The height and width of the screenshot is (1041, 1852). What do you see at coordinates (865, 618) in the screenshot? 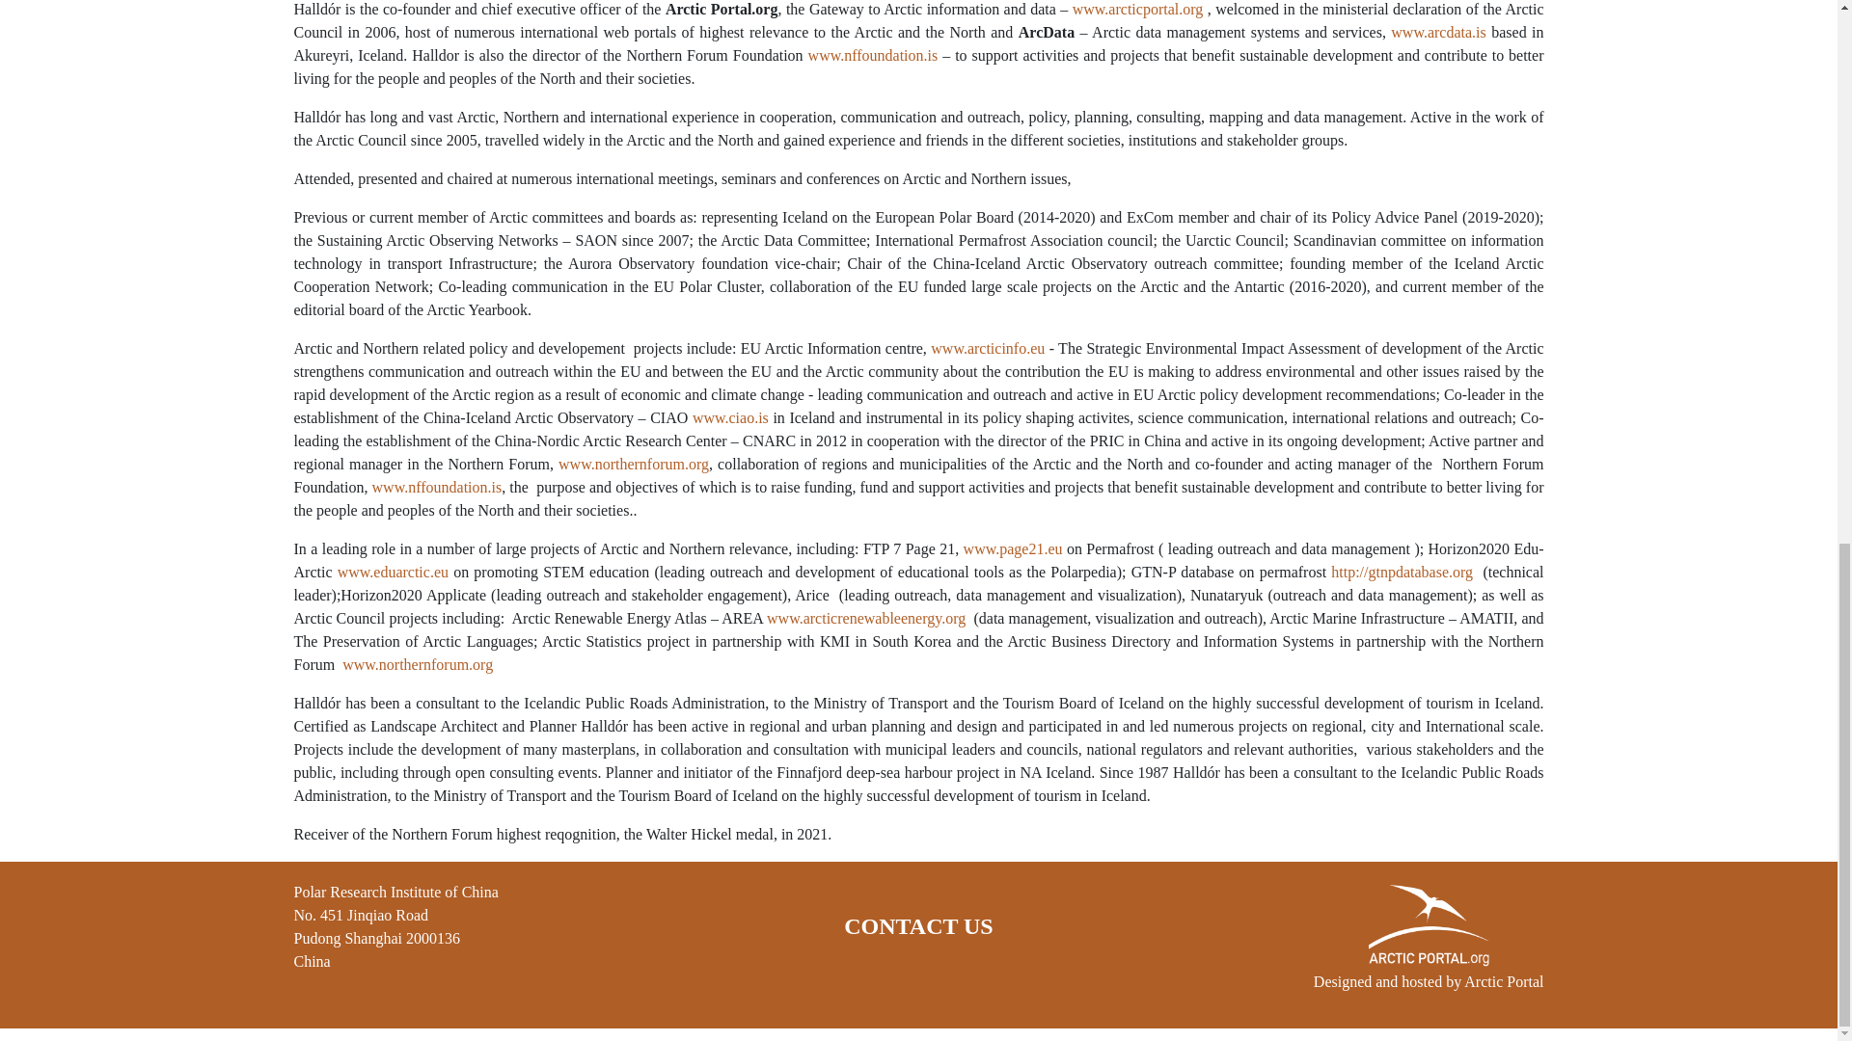
I see `www.arcticrenewableenergy.org` at bounding box center [865, 618].